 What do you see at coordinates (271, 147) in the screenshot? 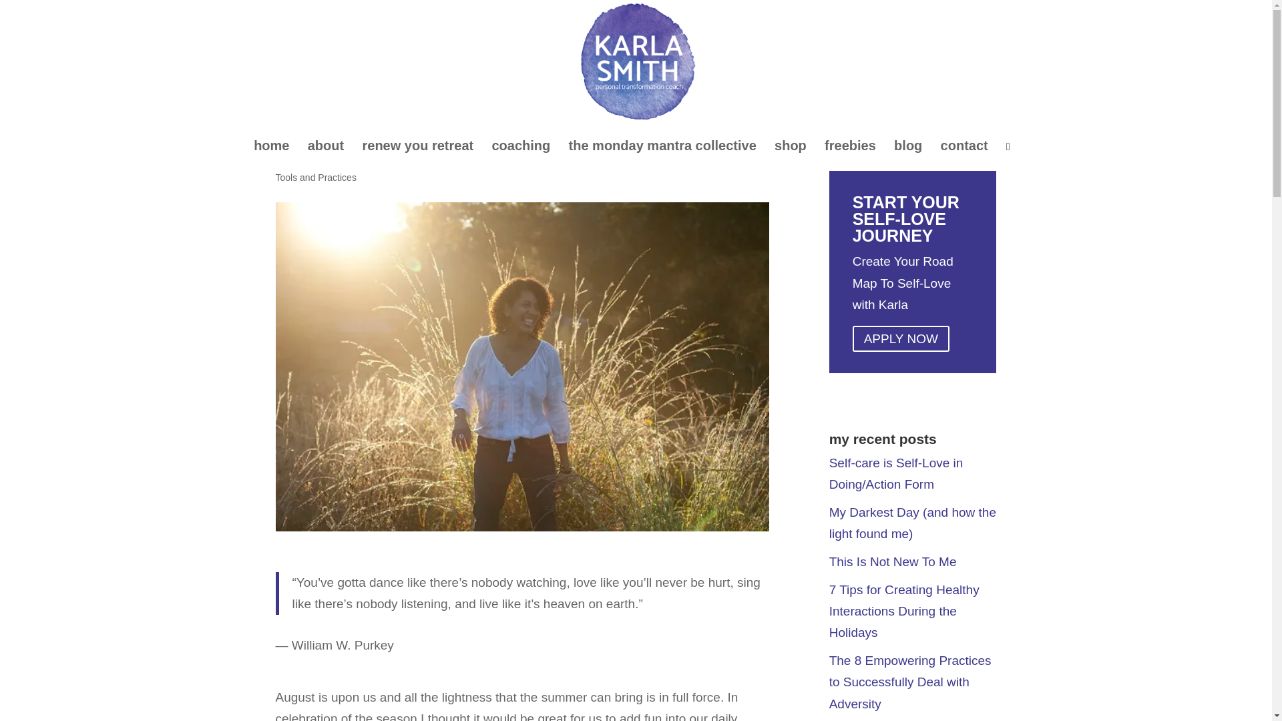
I see `home` at bounding box center [271, 147].